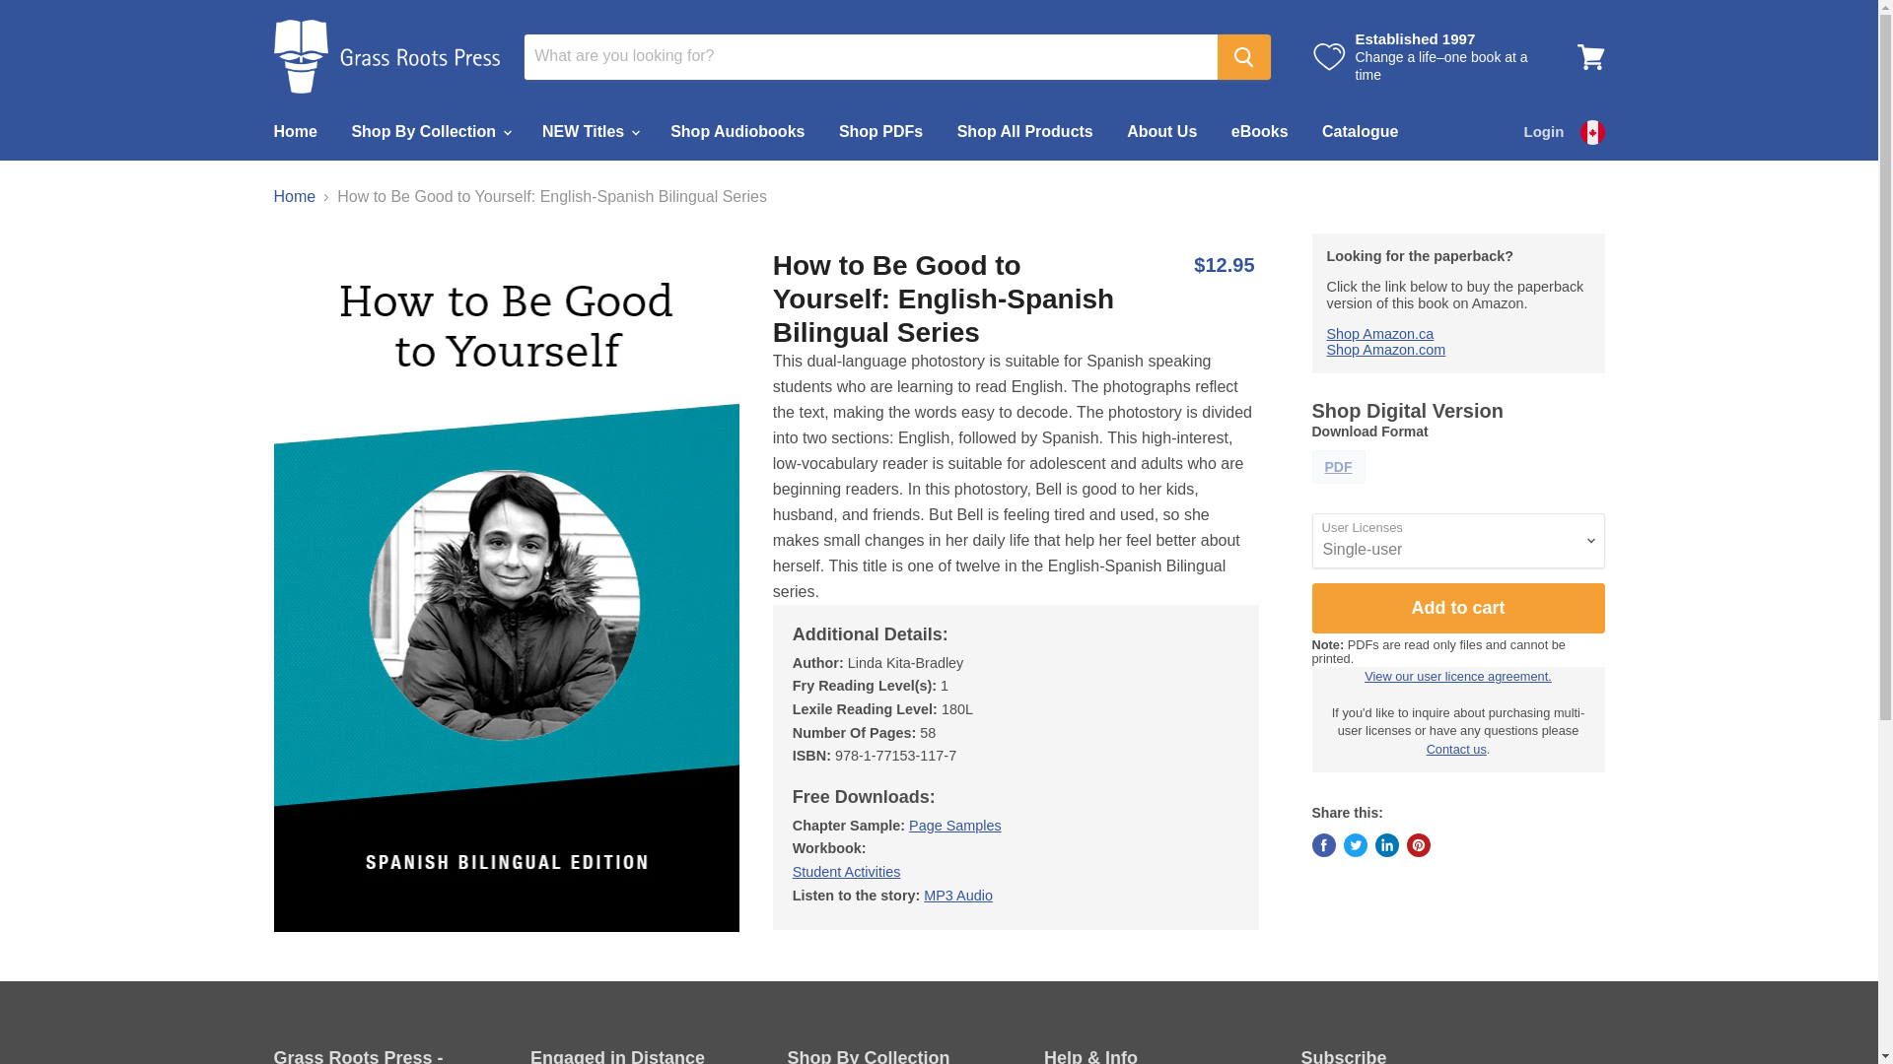 This screenshot has width=1893, height=1064. Describe the element at coordinates (429, 132) in the screenshot. I see `Shop By Collection` at that location.